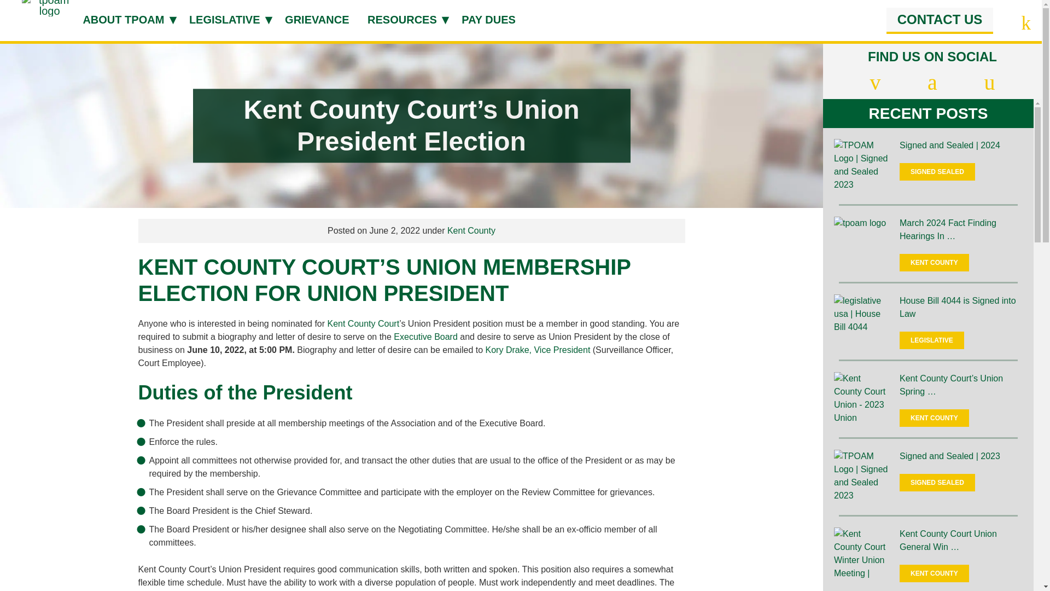  I want to click on About TPOAM, so click(126, 18).